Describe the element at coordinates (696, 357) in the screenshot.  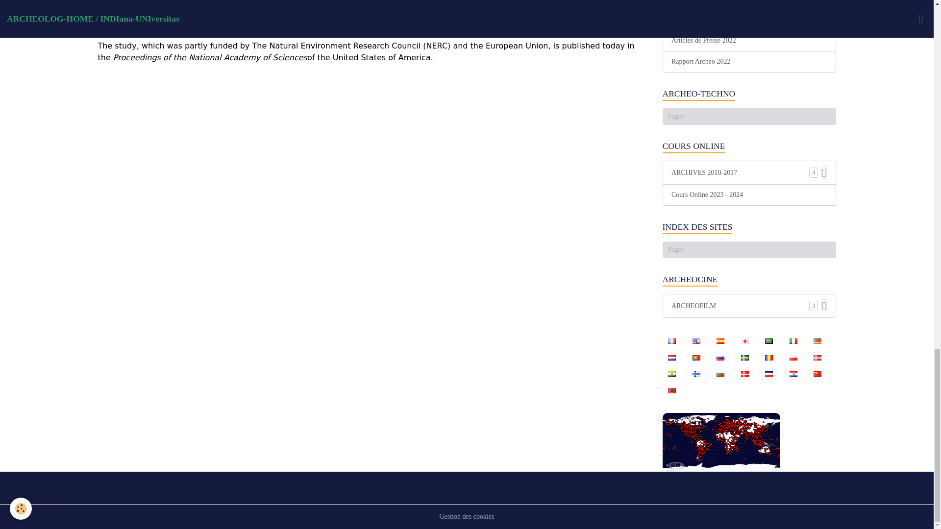
I see `Portuguesa` at that location.